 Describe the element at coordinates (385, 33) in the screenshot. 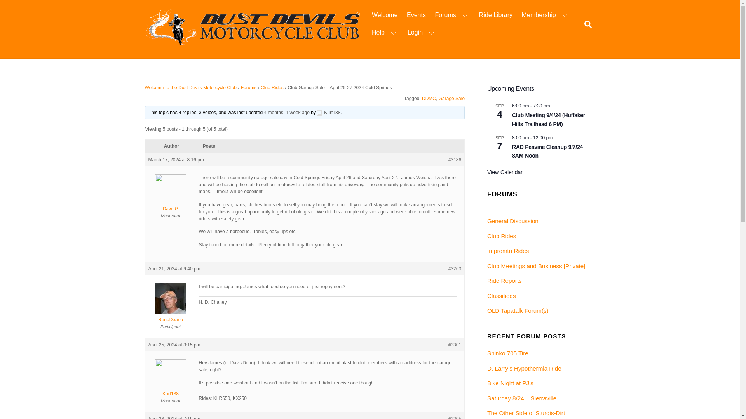

I see `Help` at that location.